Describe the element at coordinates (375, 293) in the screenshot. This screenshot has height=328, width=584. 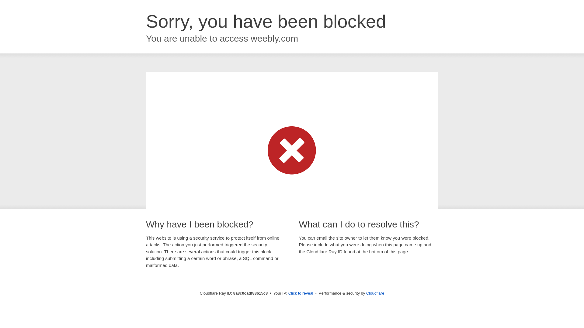
I see `Cloudflare` at that location.